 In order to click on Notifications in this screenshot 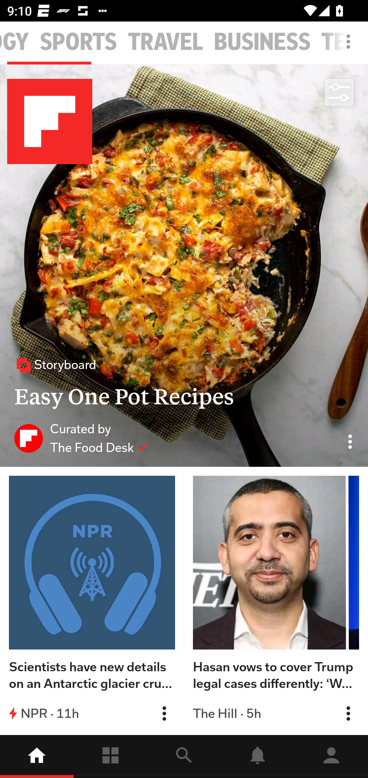, I will do `click(258, 757)`.